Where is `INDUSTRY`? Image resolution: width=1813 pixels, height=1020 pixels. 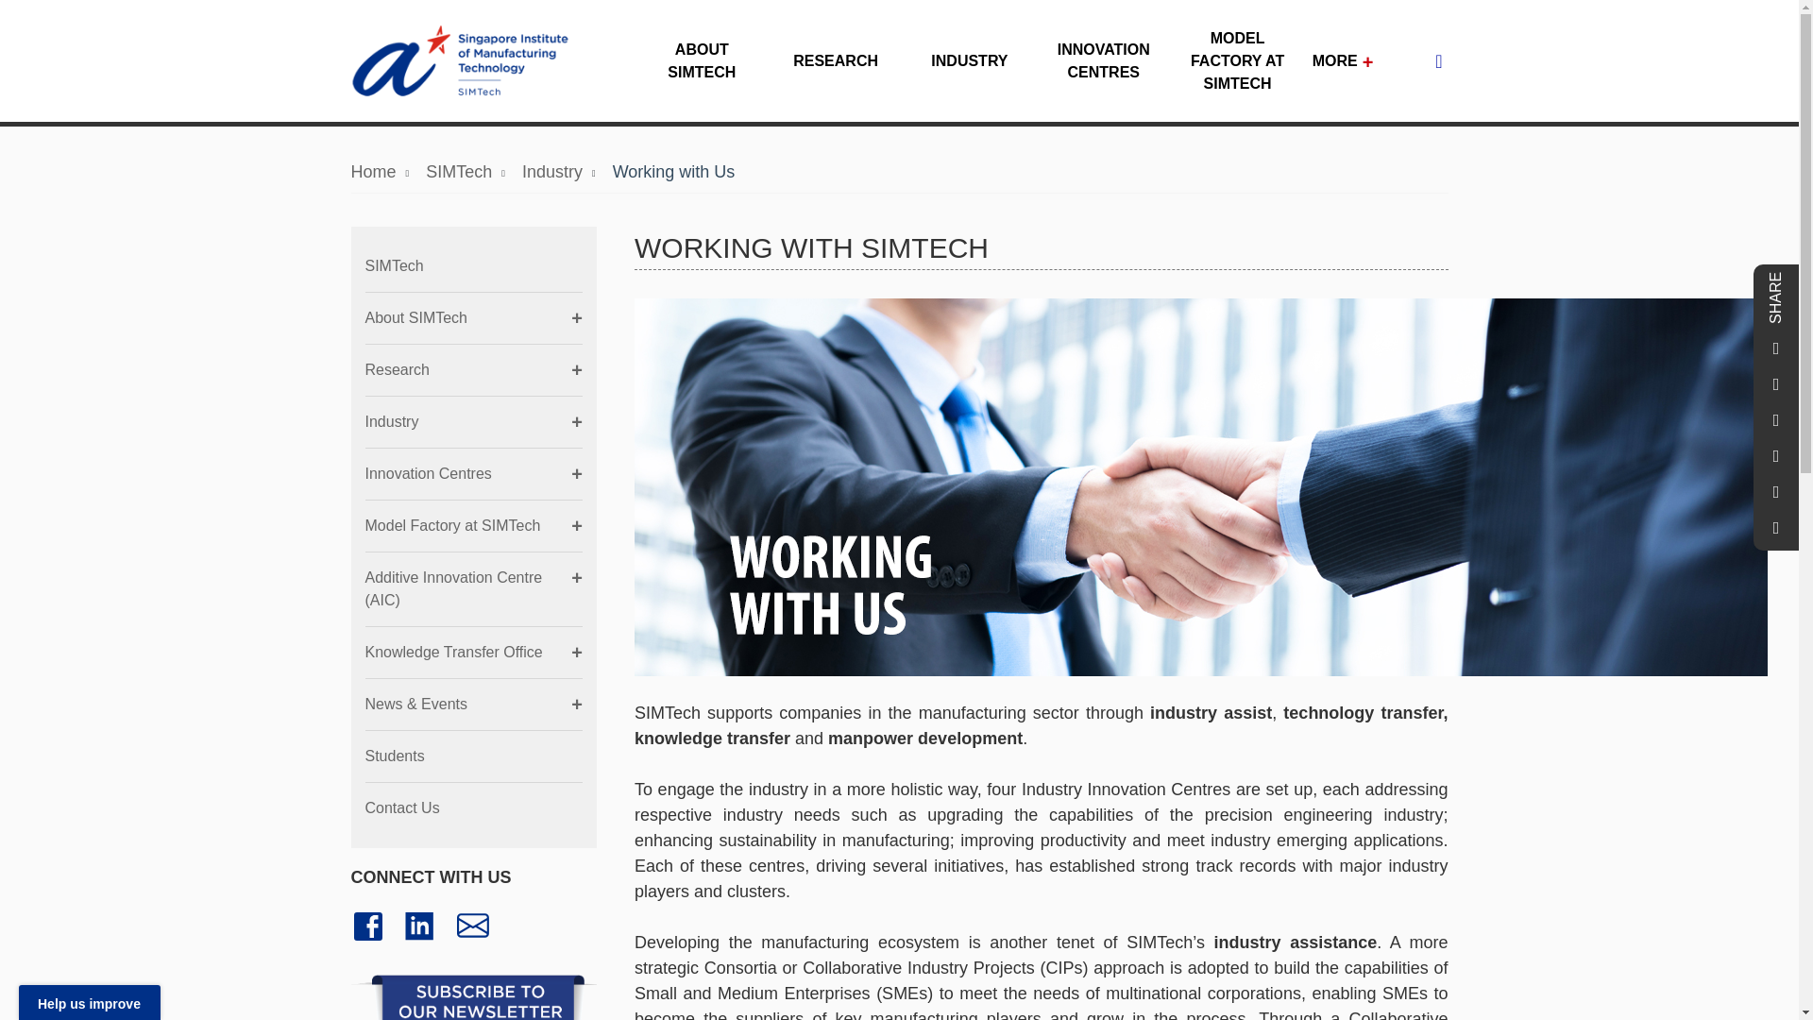 INDUSTRY is located at coordinates (969, 70).